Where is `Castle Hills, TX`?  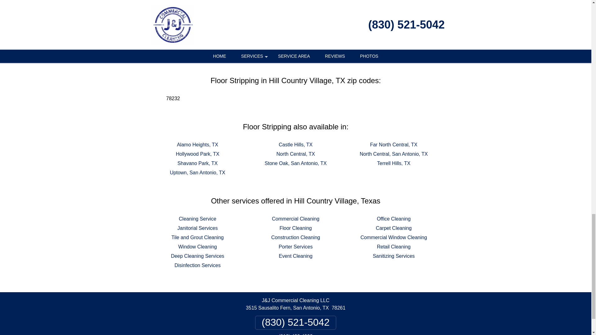
Castle Hills, TX is located at coordinates (296, 145).